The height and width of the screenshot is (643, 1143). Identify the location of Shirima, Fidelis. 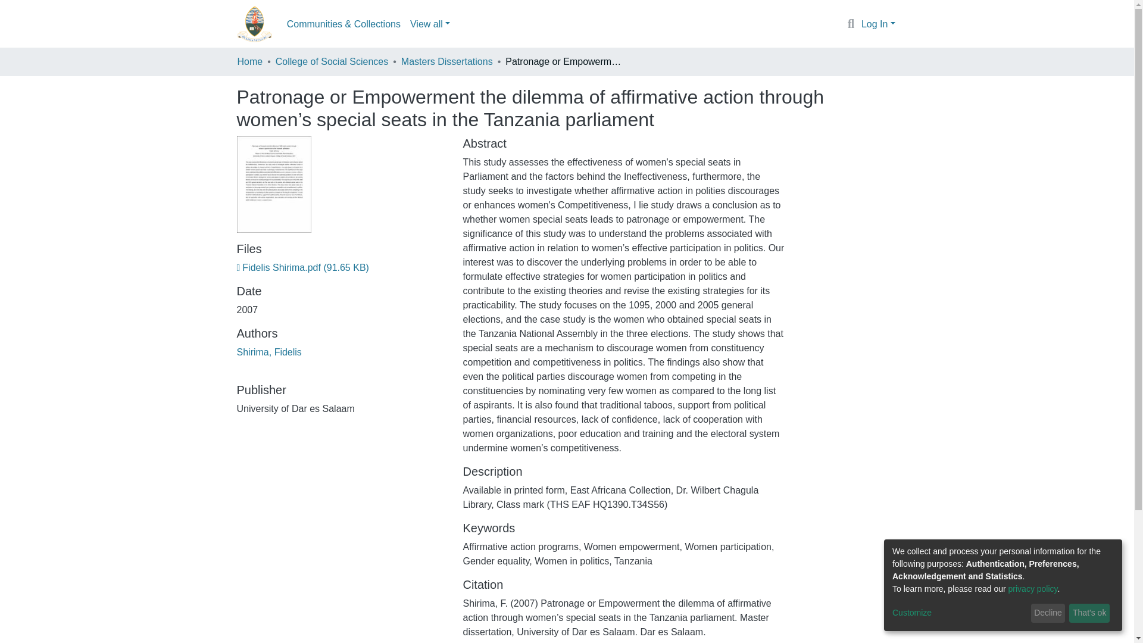
(269, 352).